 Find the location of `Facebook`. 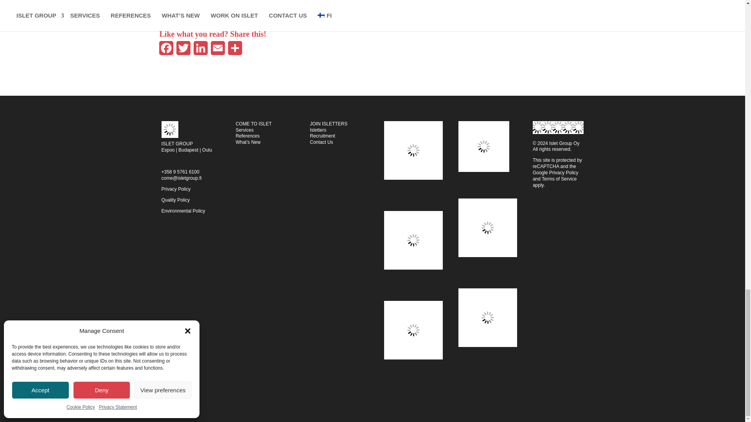

Facebook is located at coordinates (165, 50).